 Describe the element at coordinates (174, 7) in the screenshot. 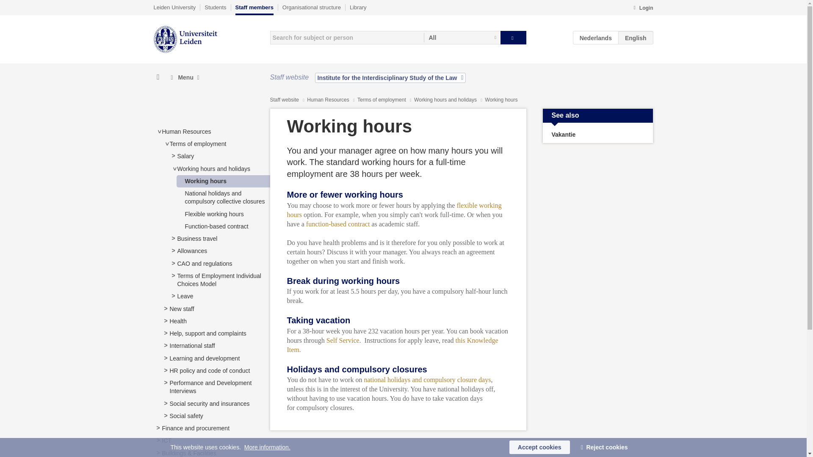

I see `Leiden University` at that location.